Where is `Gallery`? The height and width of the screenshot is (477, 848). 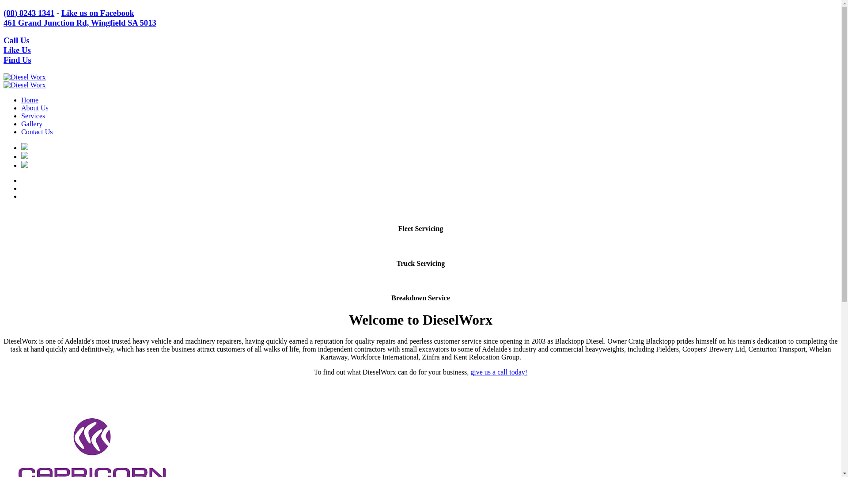
Gallery is located at coordinates (32, 124).